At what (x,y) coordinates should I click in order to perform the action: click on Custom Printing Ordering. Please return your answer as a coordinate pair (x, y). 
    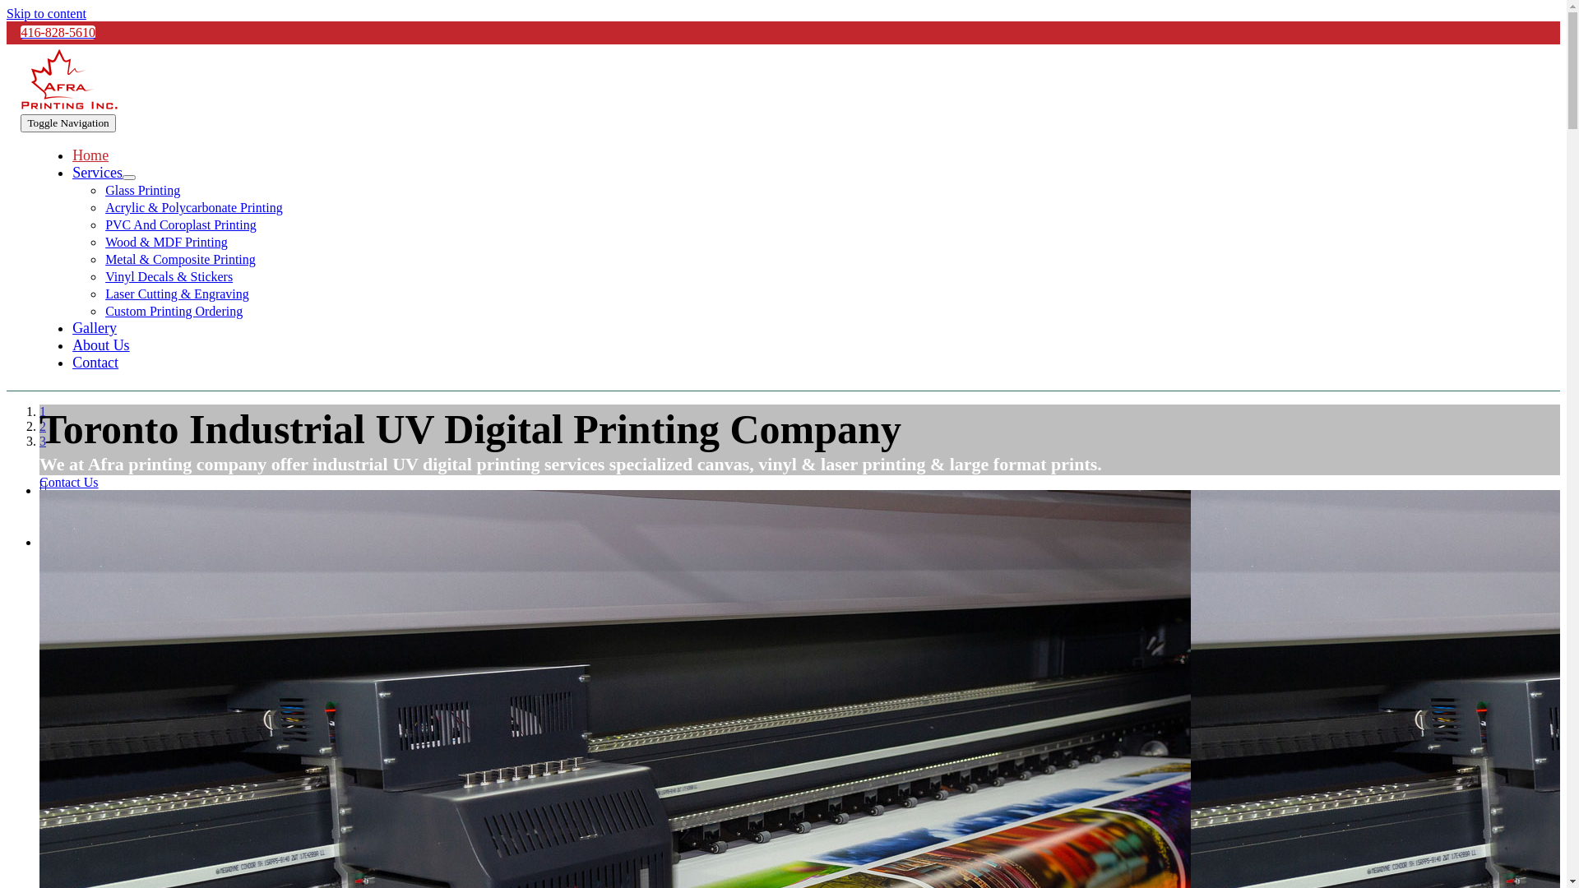
    Looking at the image, I should click on (174, 311).